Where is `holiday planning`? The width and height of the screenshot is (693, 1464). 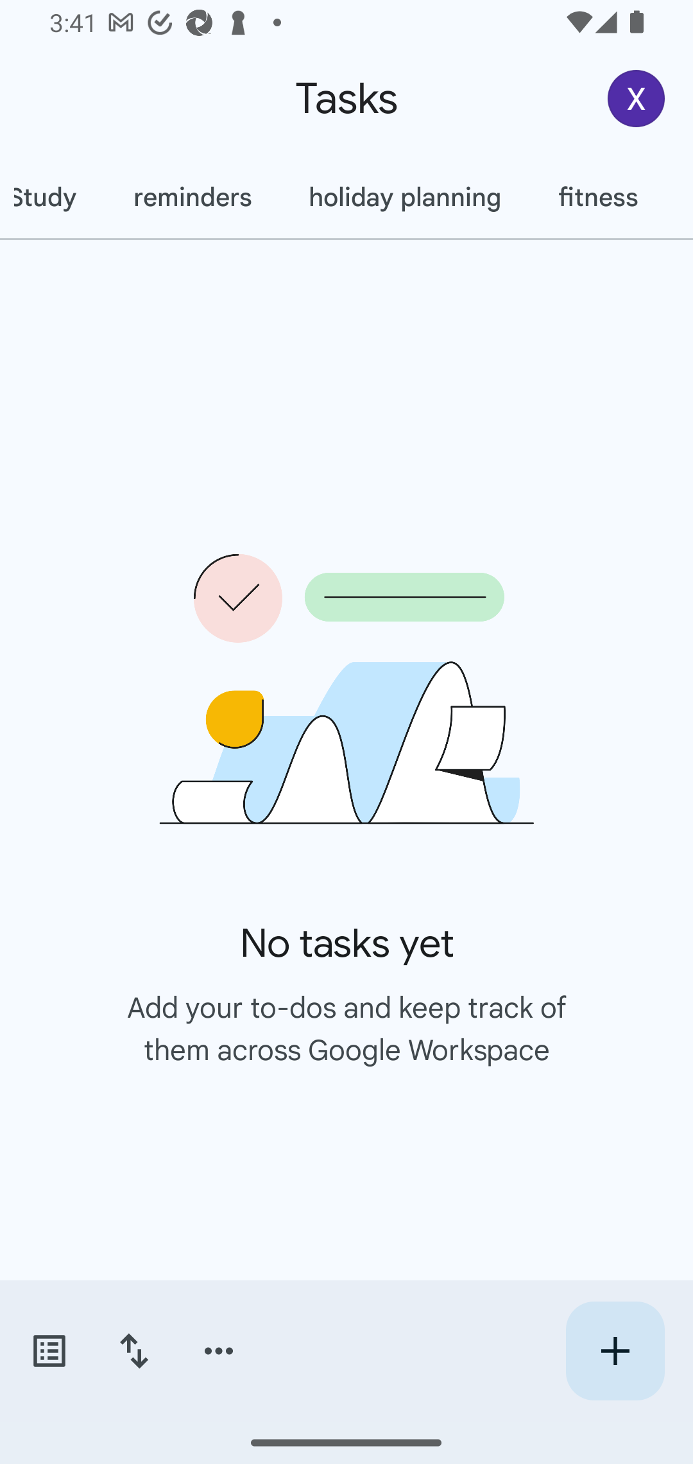
holiday planning is located at coordinates (404, 197).